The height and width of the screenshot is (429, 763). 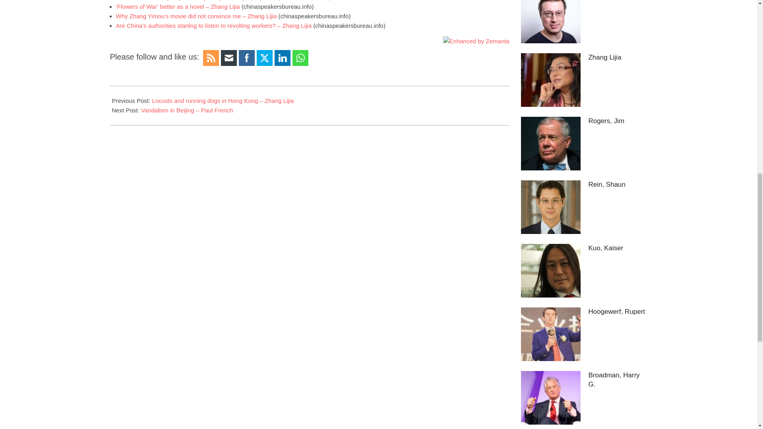 I want to click on Follow by Email, so click(x=229, y=58).